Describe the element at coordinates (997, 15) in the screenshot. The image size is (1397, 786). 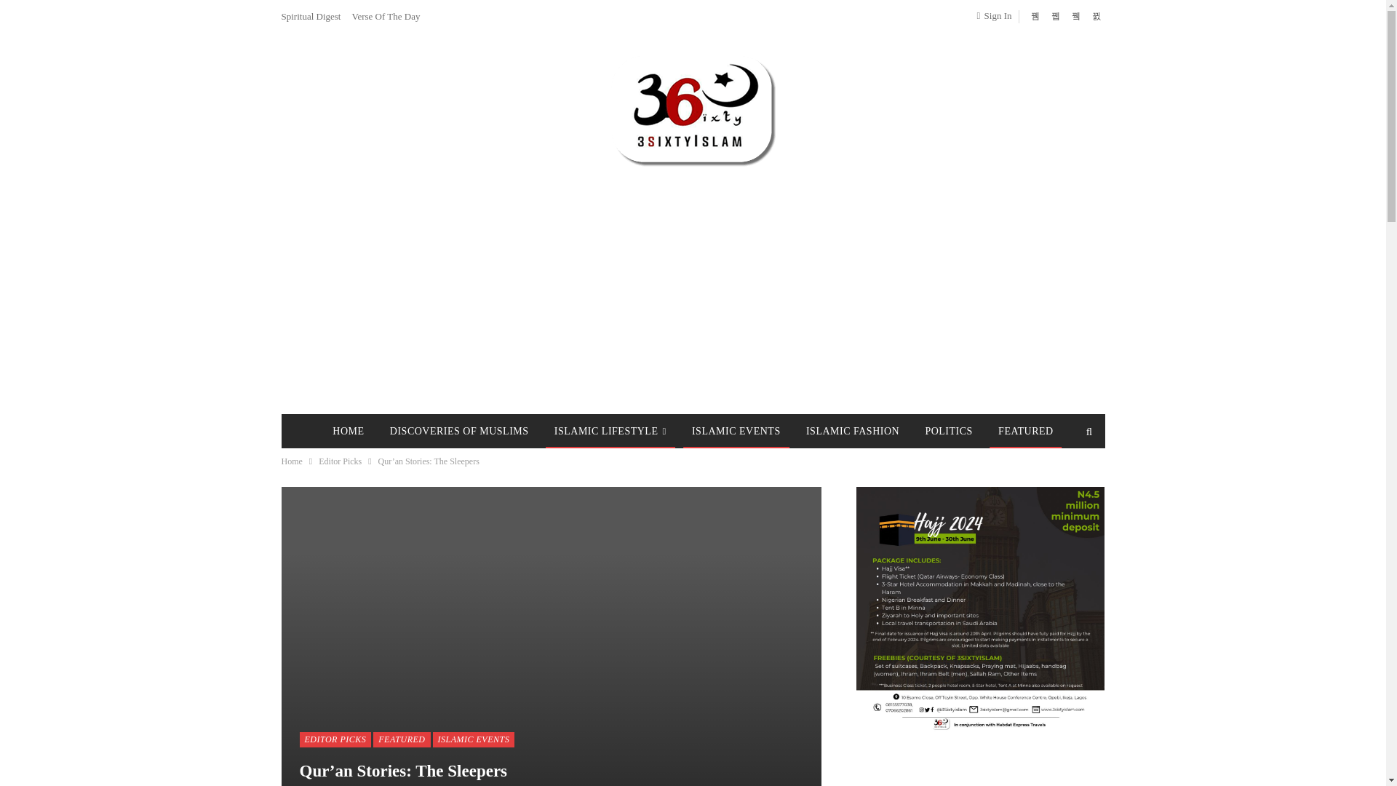
I see `Sign In` at that location.